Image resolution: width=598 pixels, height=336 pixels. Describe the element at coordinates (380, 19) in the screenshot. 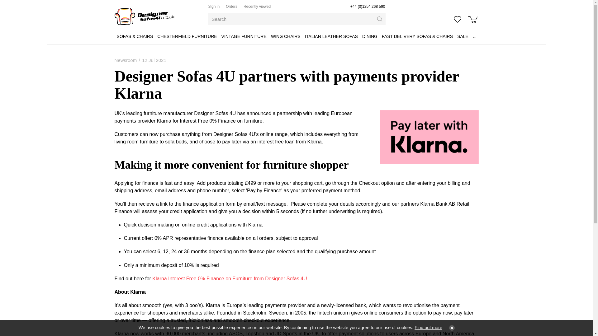

I see `Search` at that location.